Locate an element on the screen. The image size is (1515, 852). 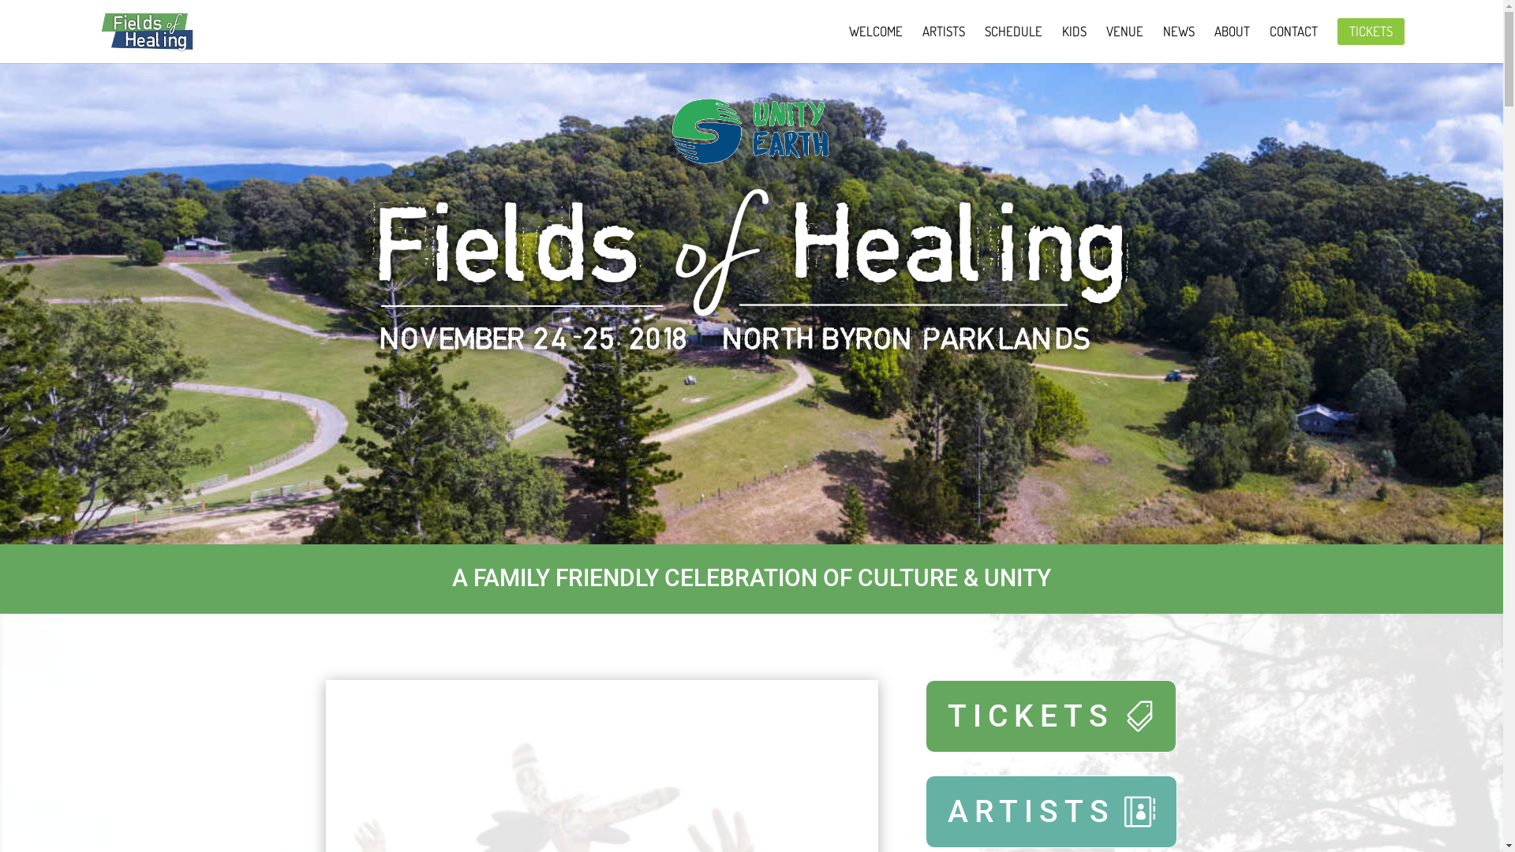
CONTACT is located at coordinates (1294, 44).